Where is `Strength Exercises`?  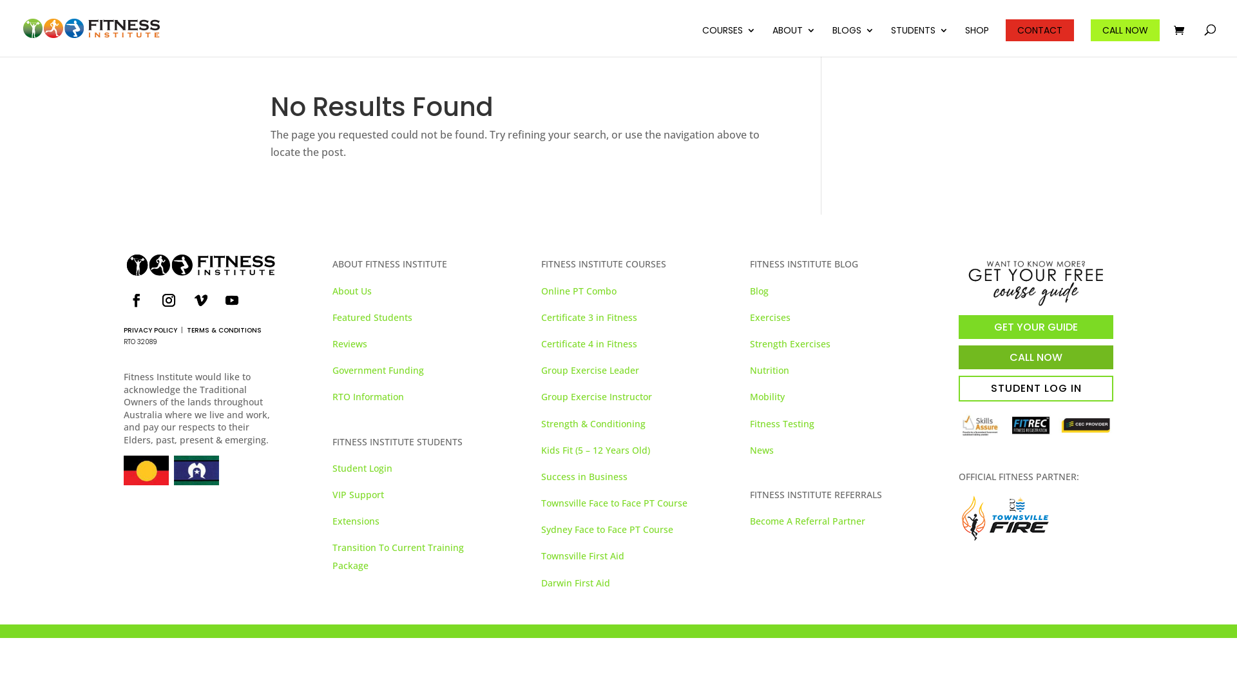 Strength Exercises is located at coordinates (790, 344).